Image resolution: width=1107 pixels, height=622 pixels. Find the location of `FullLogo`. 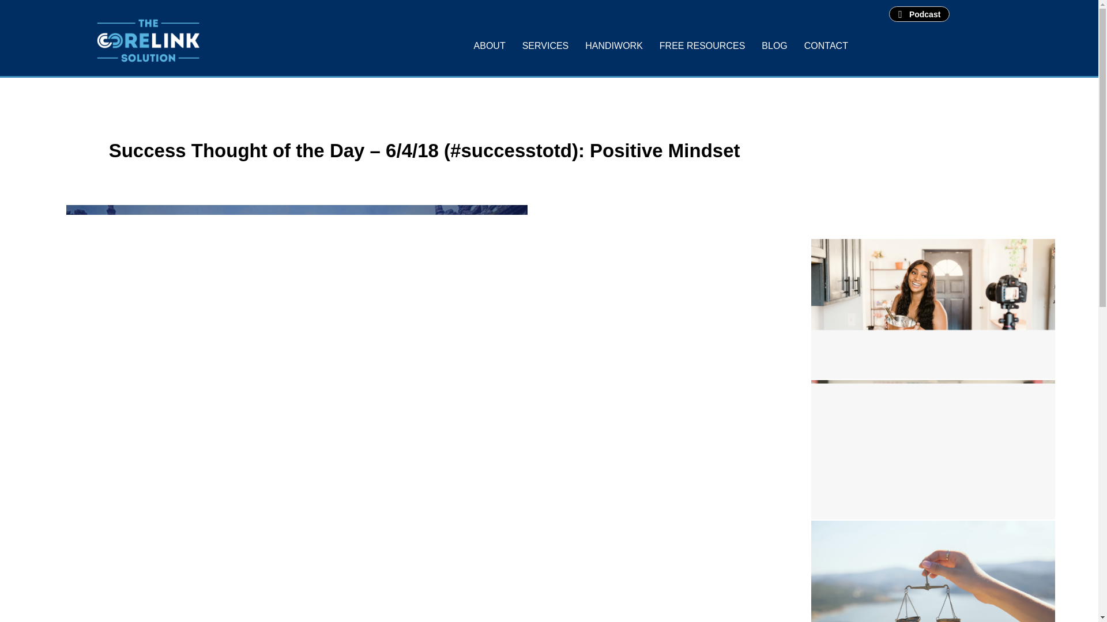

FullLogo is located at coordinates (148, 40).